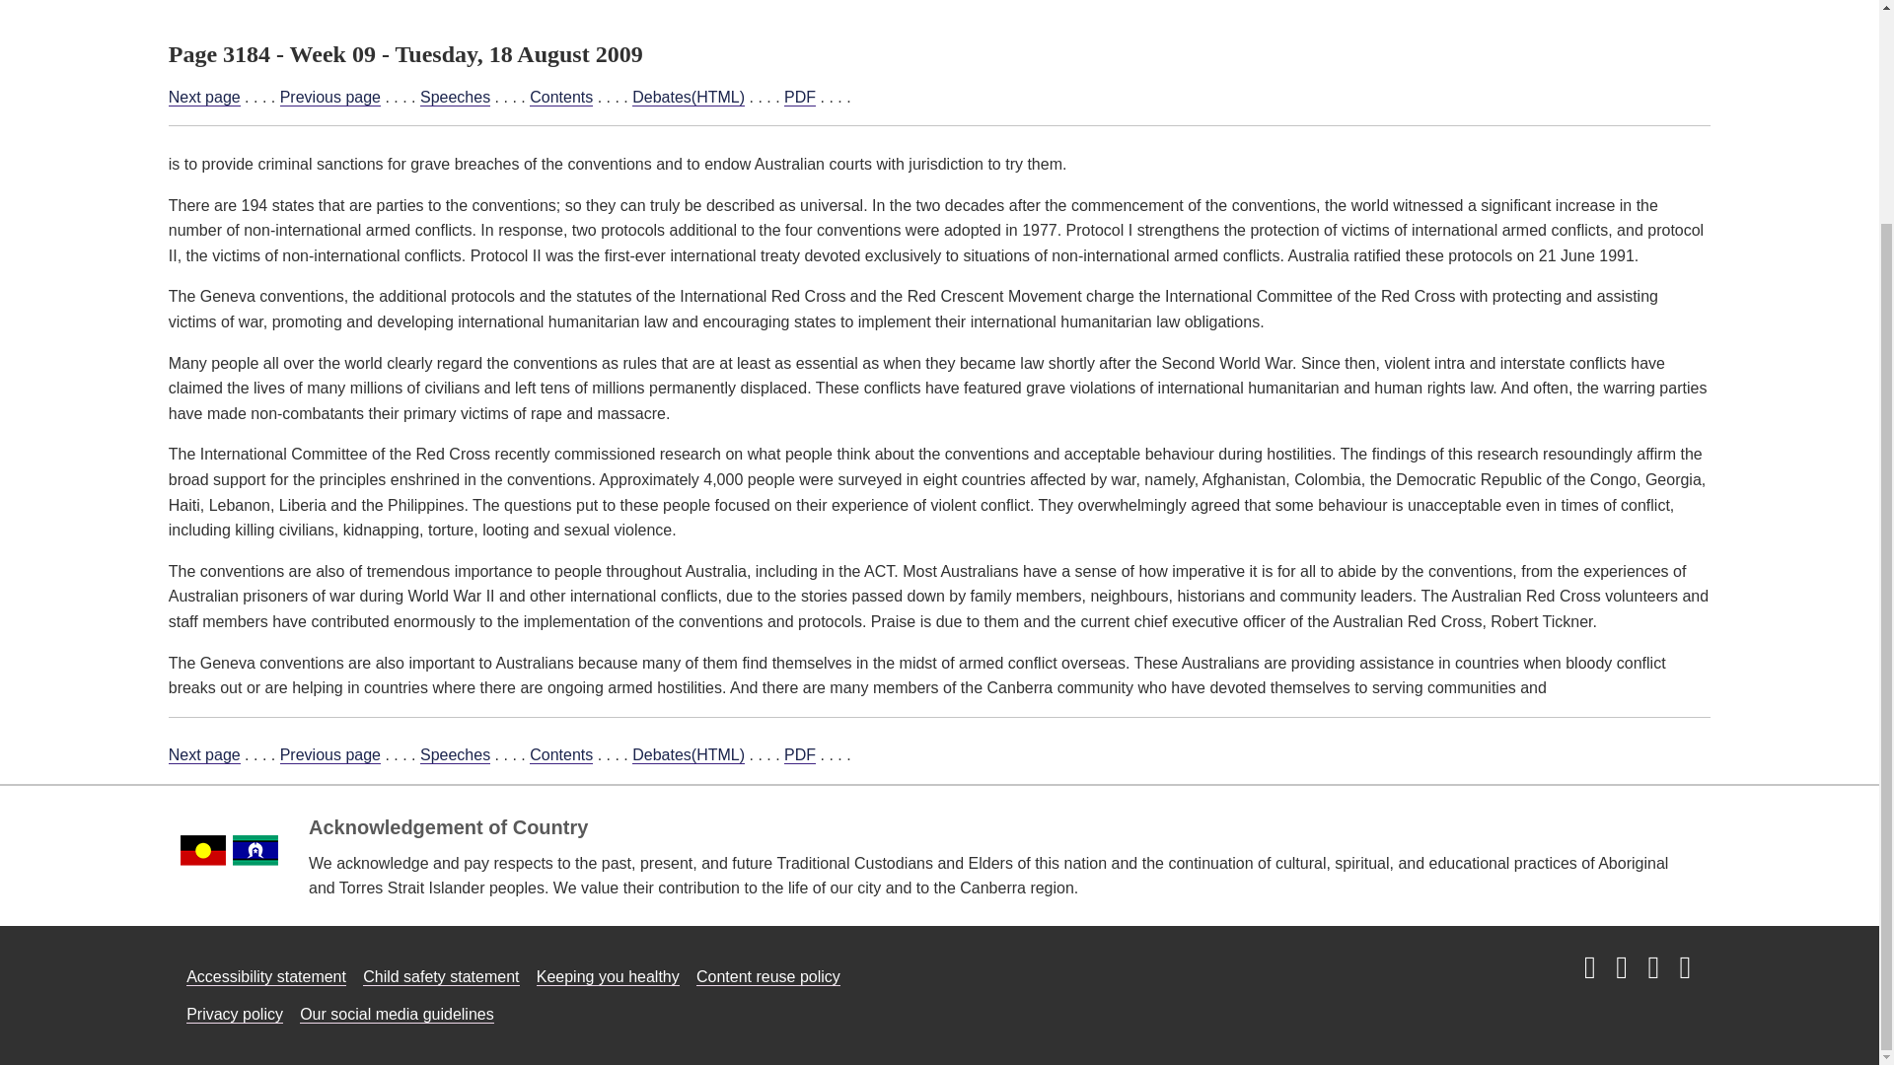  Describe the element at coordinates (608, 976) in the screenshot. I see `Read about how we're keeping our Assembly healthy` at that location.